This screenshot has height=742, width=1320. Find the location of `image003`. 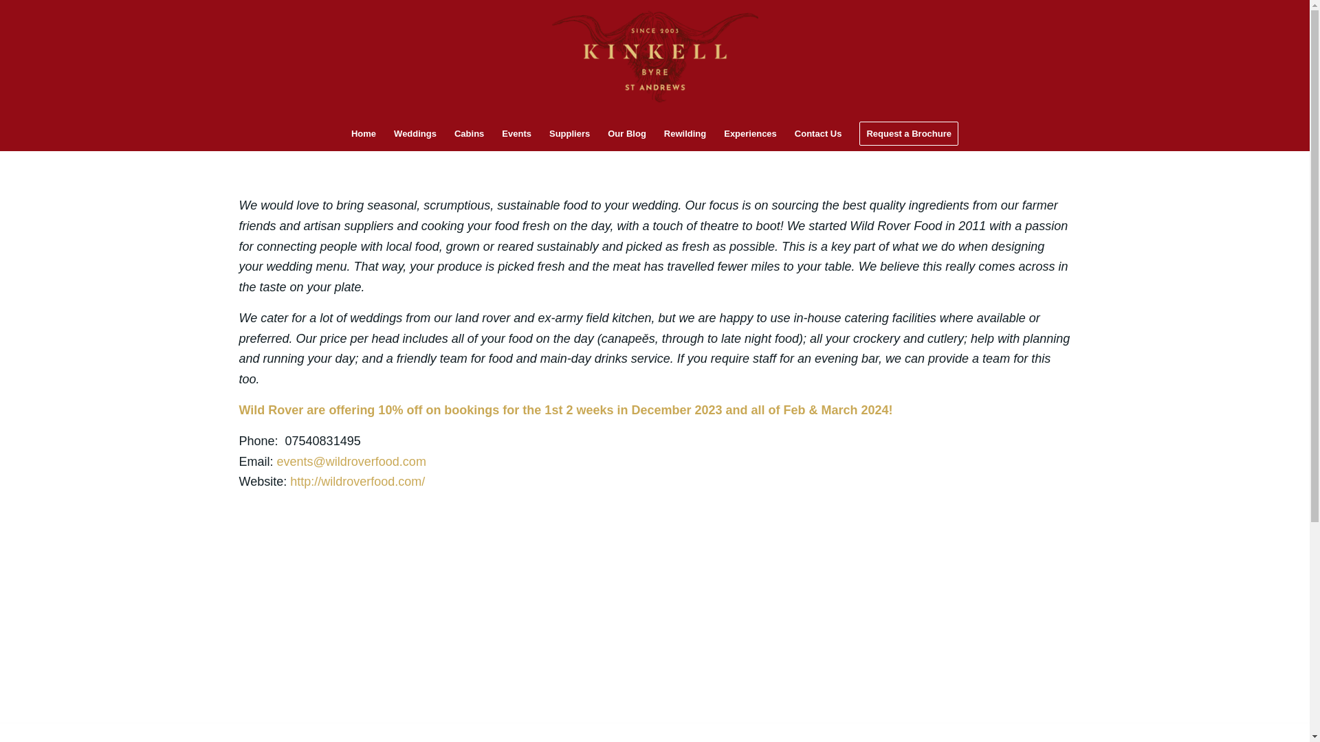

image003 is located at coordinates (309, 618).